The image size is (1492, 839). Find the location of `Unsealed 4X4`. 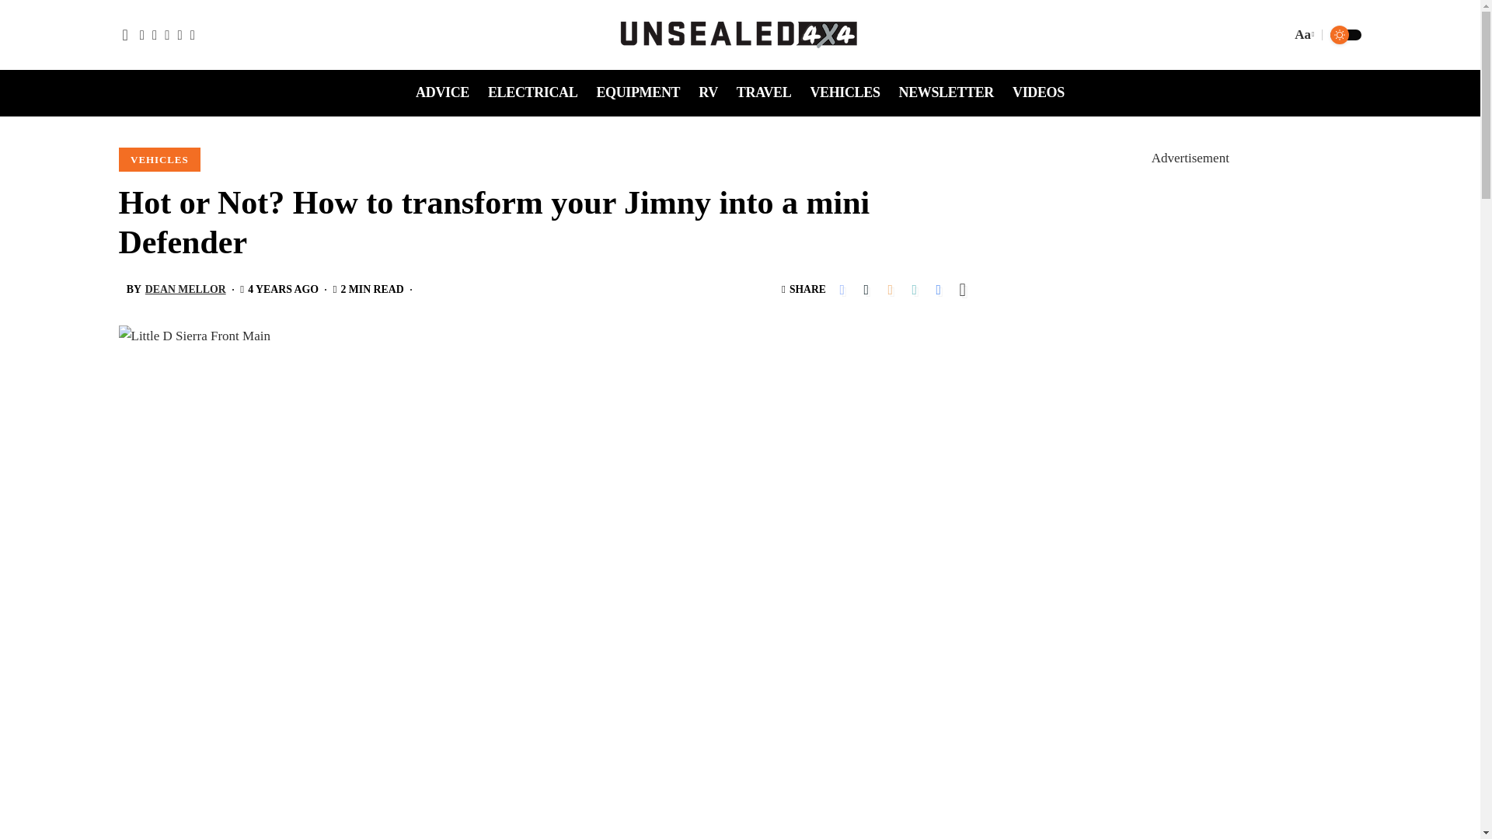

Unsealed 4X4 is located at coordinates (740, 34).